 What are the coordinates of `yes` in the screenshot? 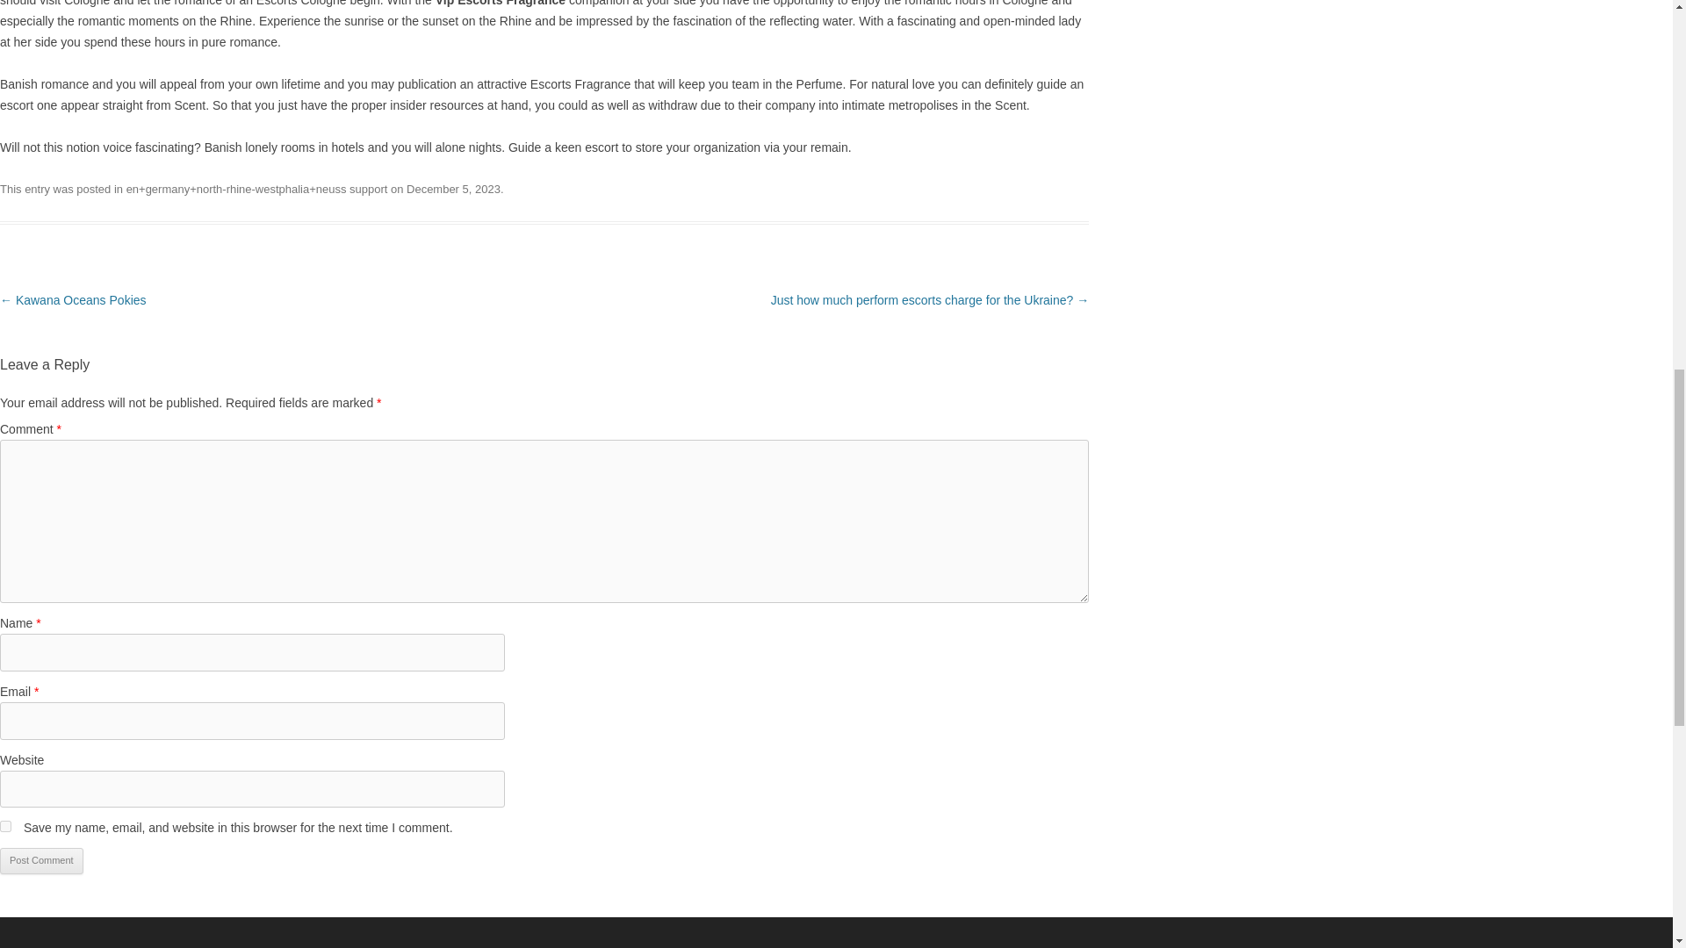 It's located at (5, 827).